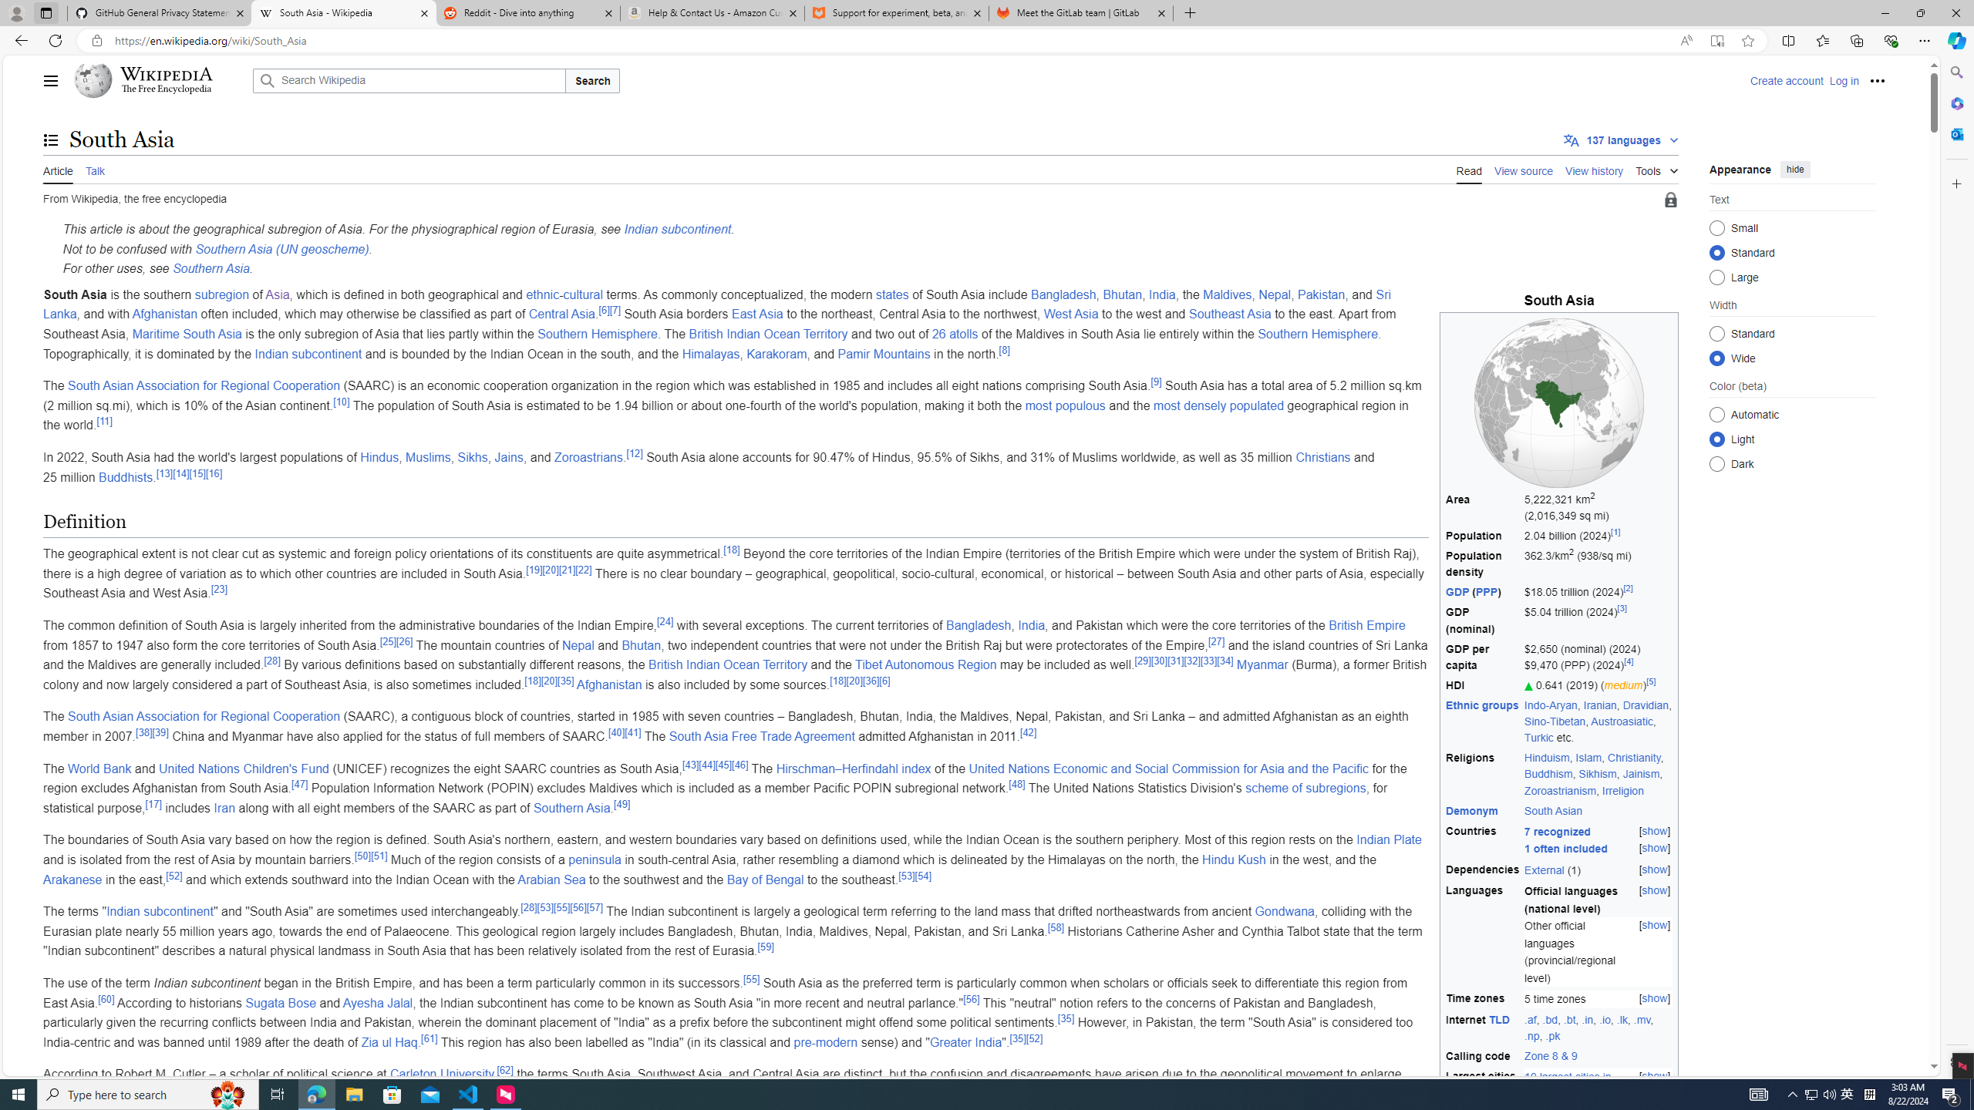  Describe the element at coordinates (762, 735) in the screenshot. I see `South Asia Free Trade Agreement` at that location.